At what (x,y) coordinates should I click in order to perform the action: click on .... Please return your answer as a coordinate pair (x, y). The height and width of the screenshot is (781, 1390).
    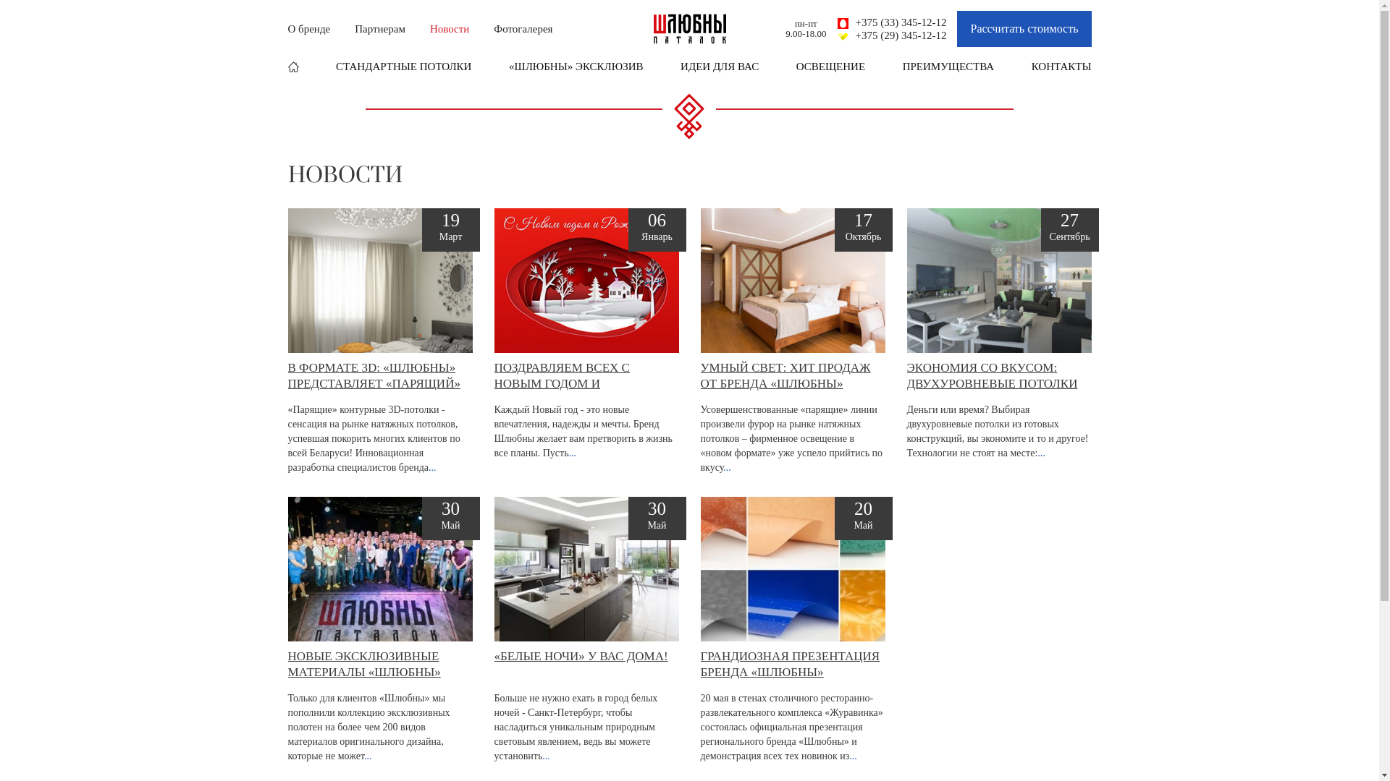
    Looking at the image, I should click on (727, 467).